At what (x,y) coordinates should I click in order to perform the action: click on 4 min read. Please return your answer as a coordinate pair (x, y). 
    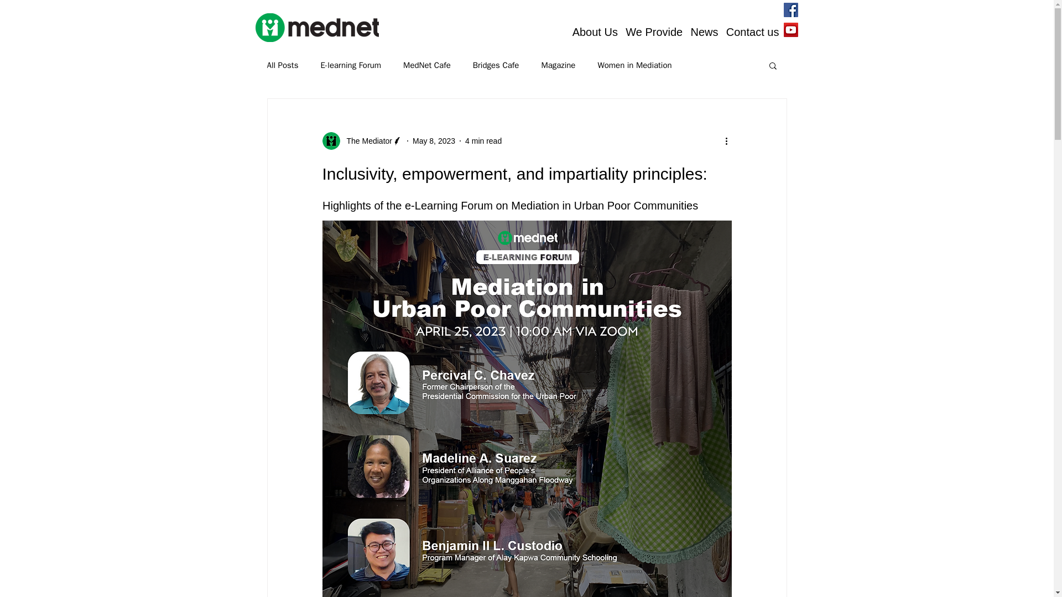
    Looking at the image, I should click on (483, 140).